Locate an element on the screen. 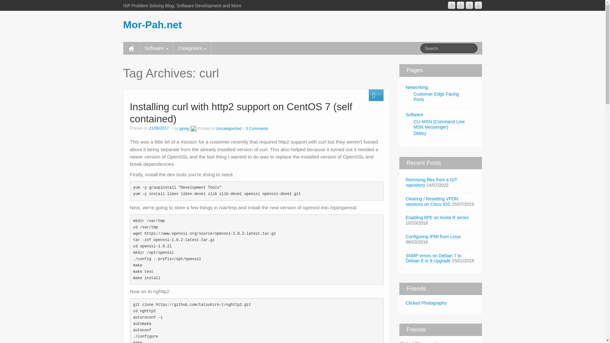 The width and height of the screenshot is (610, 343). DMitry is located at coordinates (420, 133).